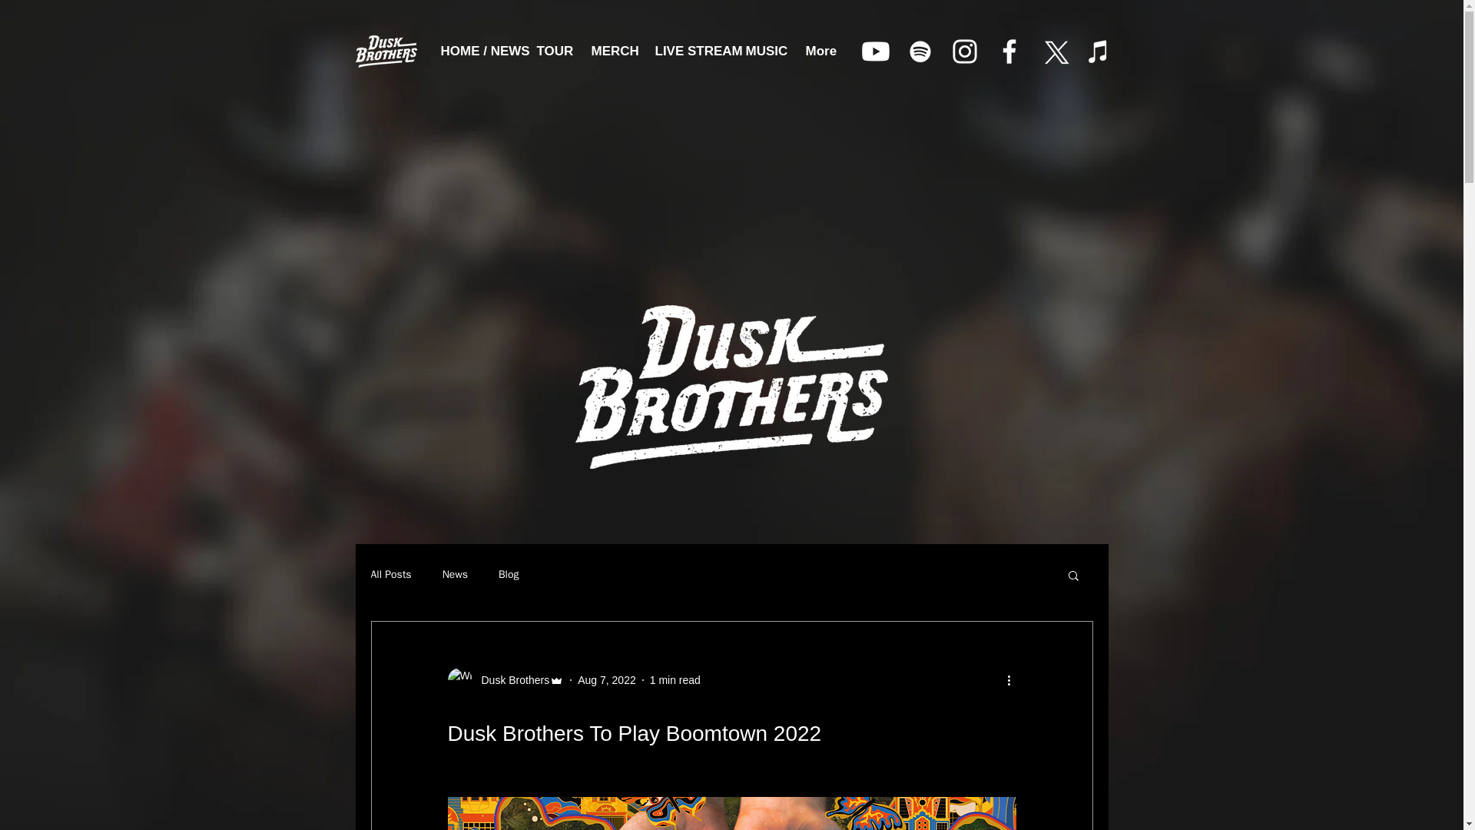 Image resolution: width=1475 pixels, height=830 pixels. What do you see at coordinates (552, 51) in the screenshot?
I see `TOUR` at bounding box center [552, 51].